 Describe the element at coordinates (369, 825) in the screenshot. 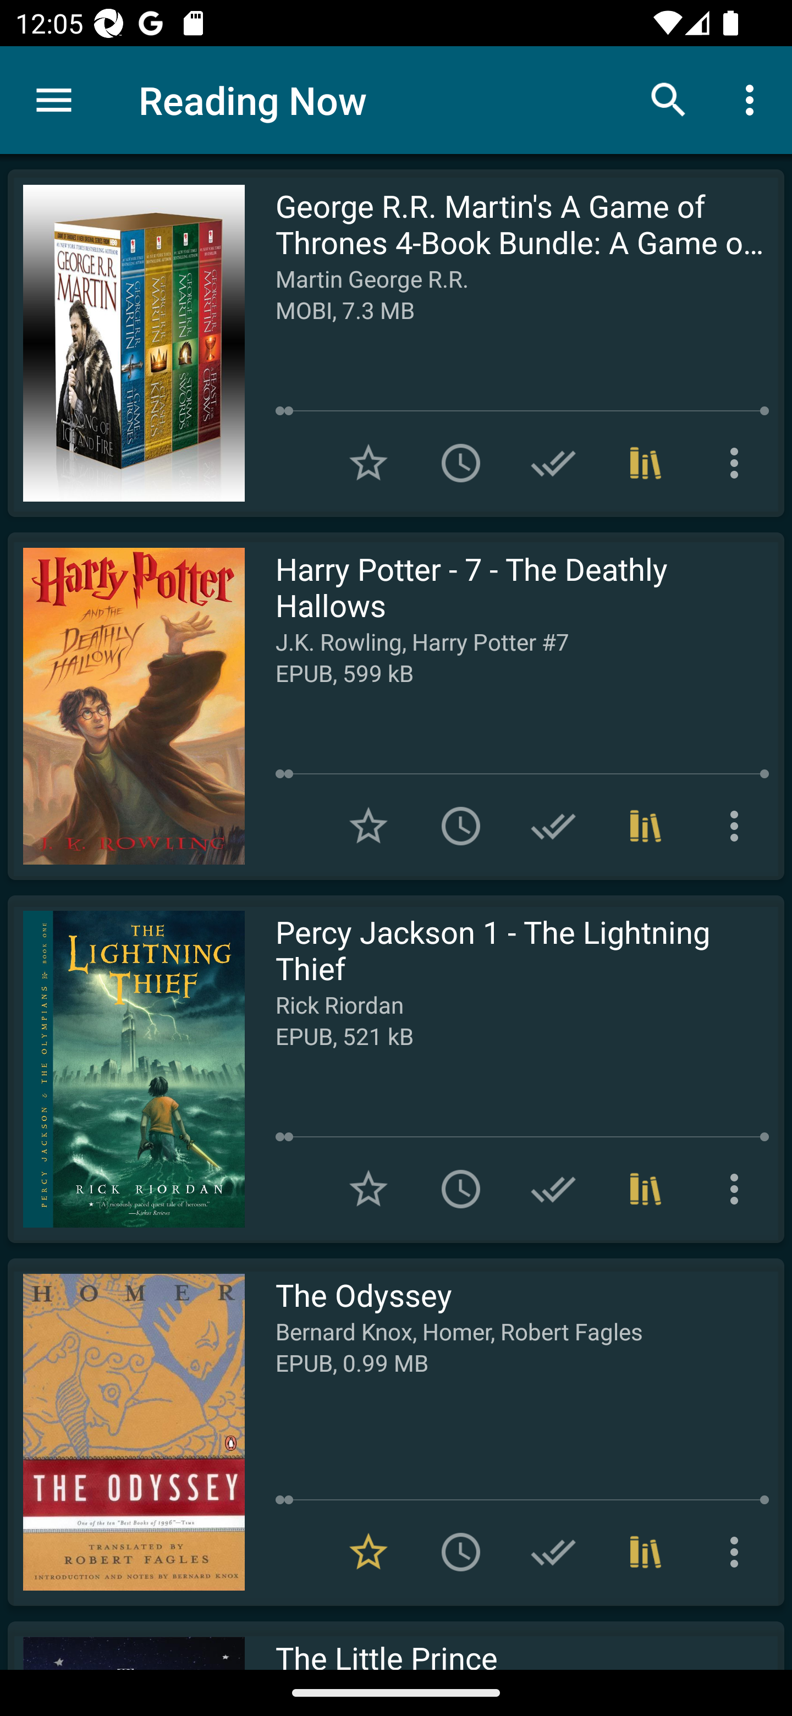

I see `Add to Favorites` at that location.